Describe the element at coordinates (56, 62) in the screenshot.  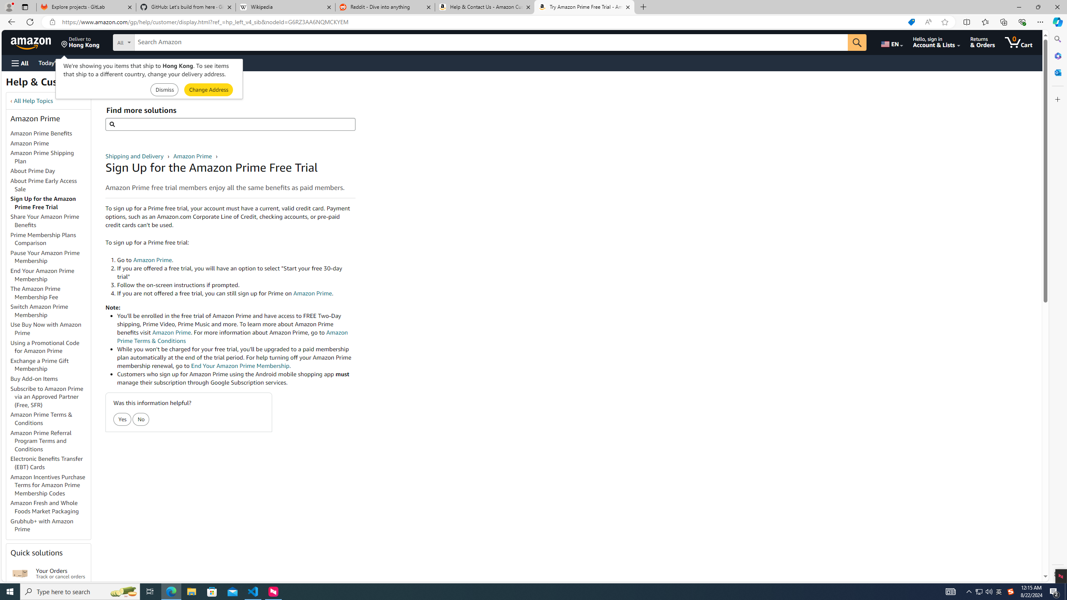
I see `Today's Deals` at that location.